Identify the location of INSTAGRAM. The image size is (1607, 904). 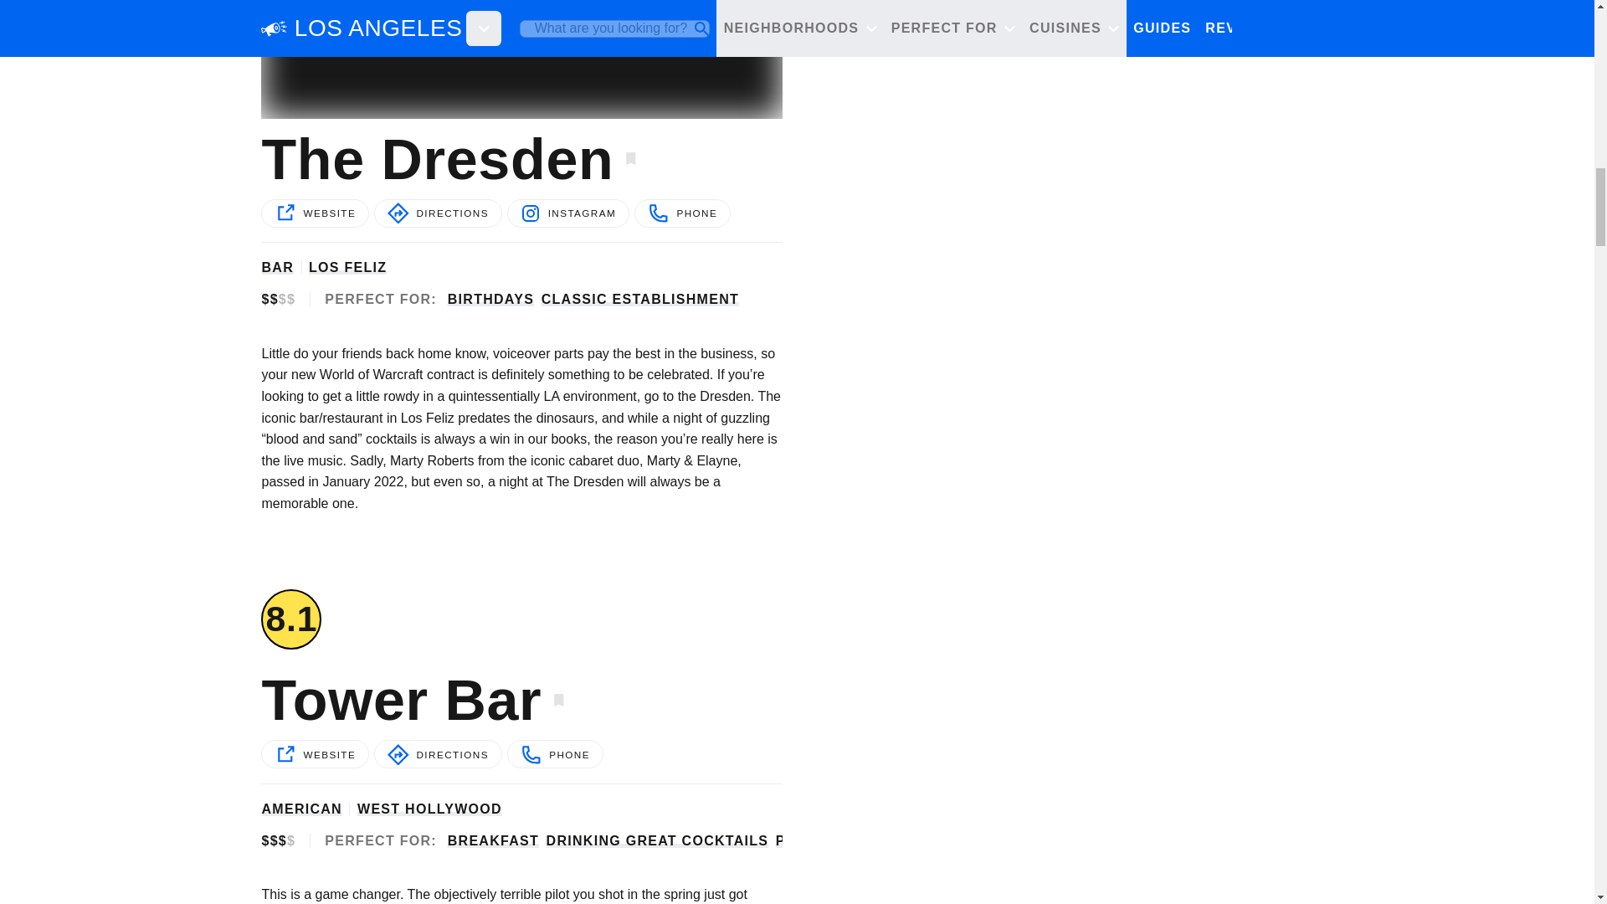
(568, 213).